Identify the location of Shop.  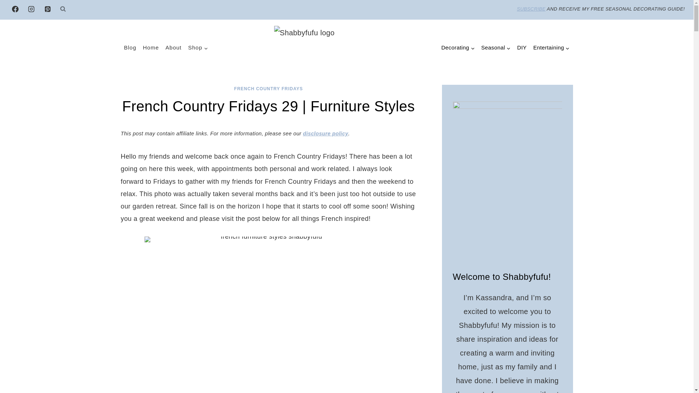
(198, 47).